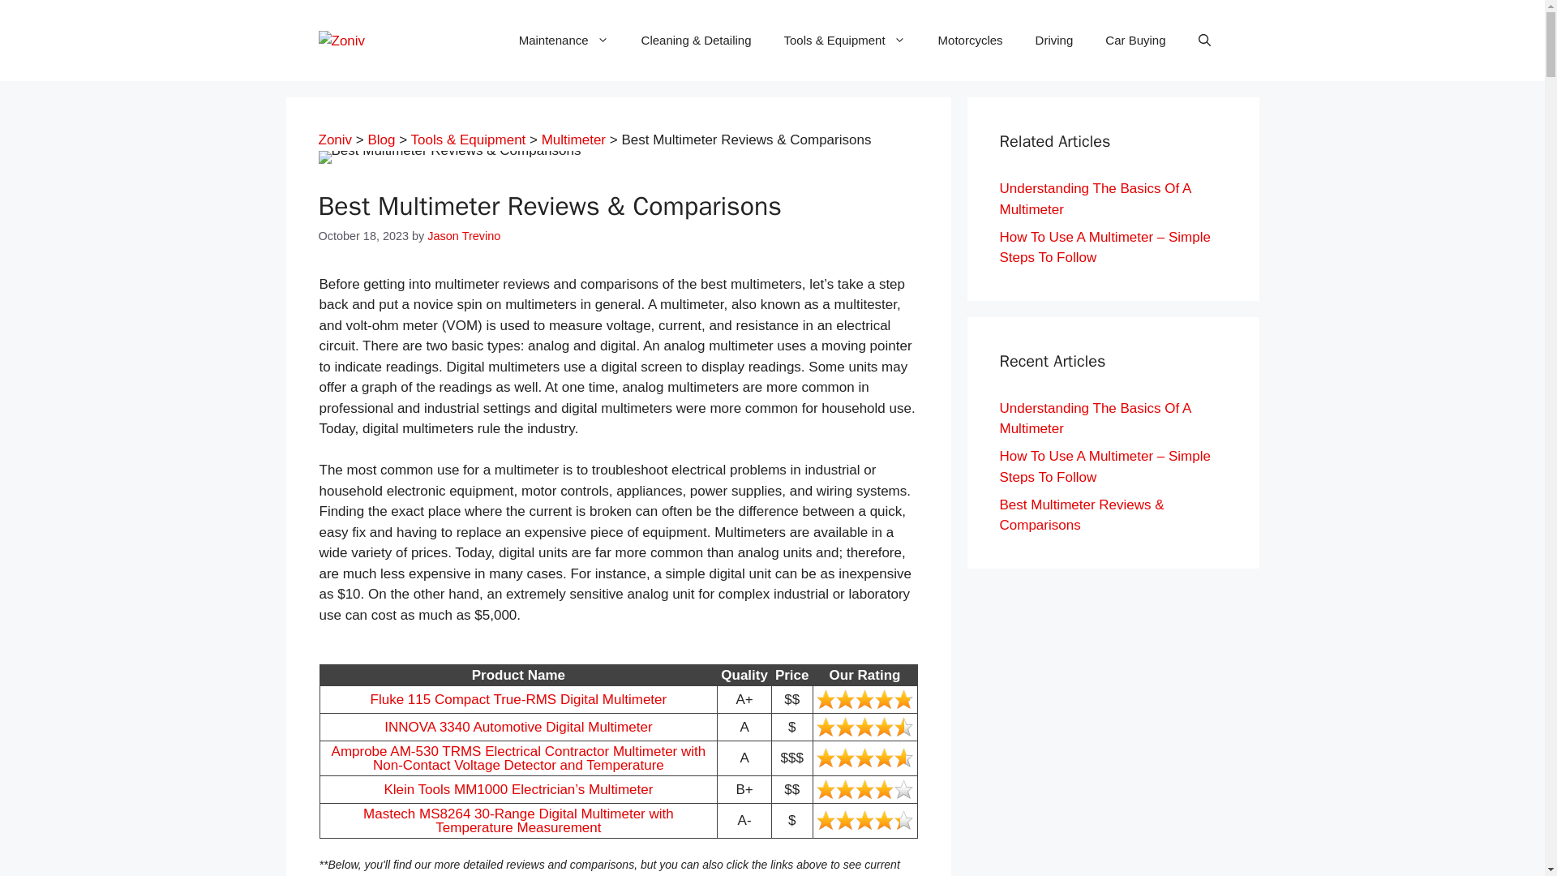  I want to click on Go to Zoniv., so click(334, 140).